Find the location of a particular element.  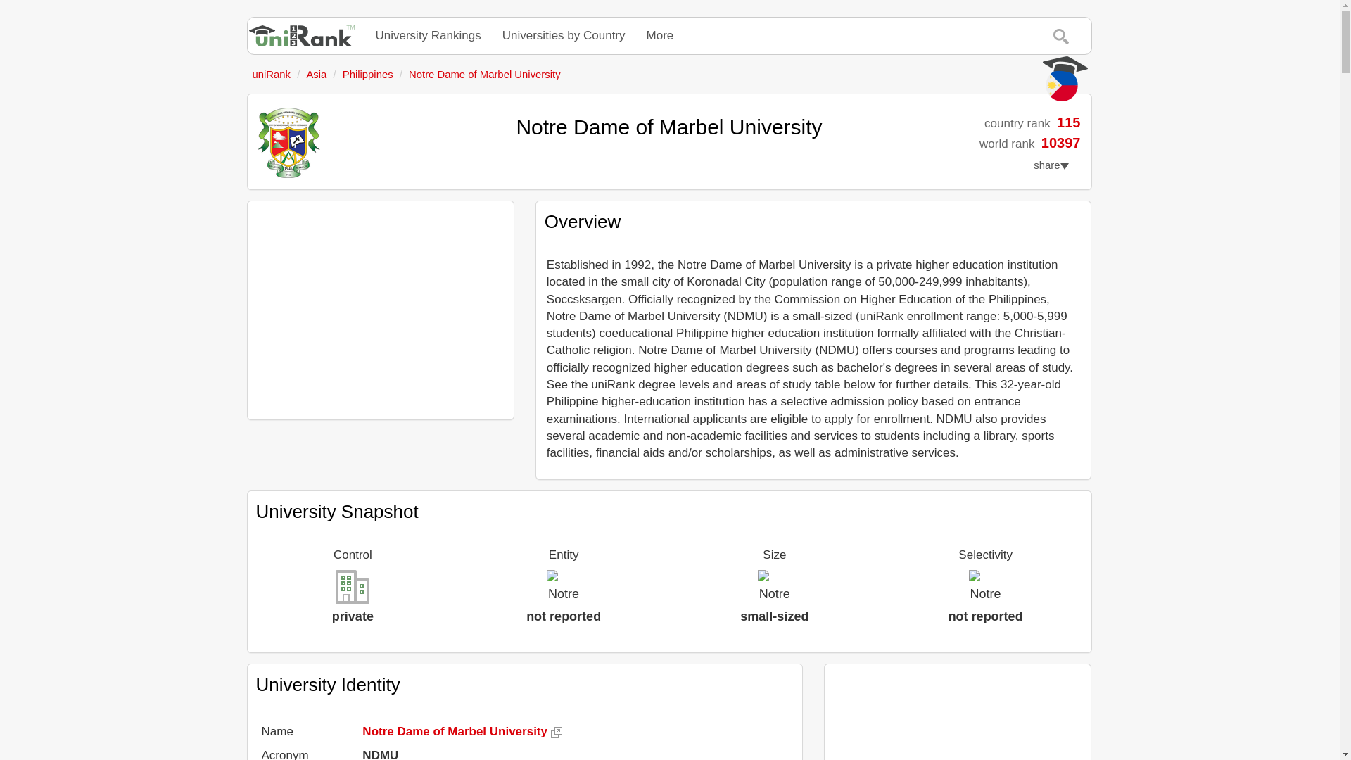

More is located at coordinates (660, 35).